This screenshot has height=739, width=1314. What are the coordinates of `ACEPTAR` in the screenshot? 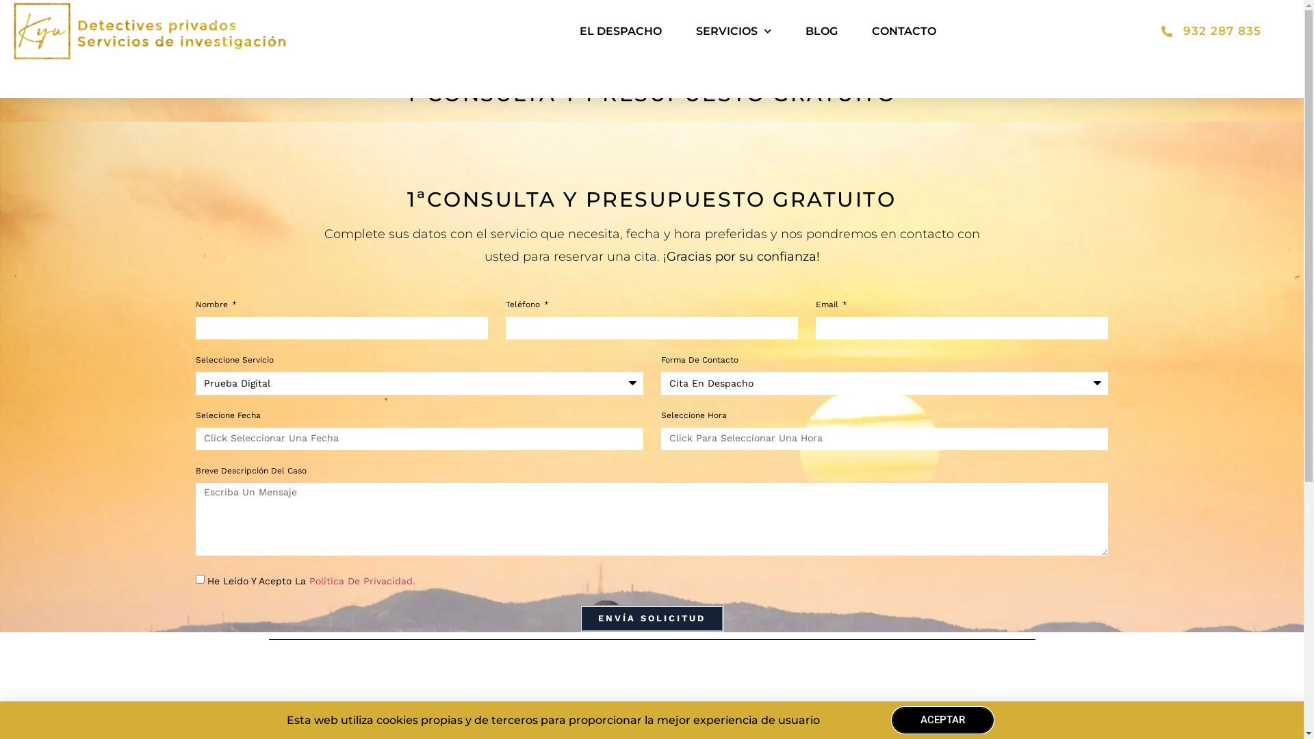 It's located at (943, 720).